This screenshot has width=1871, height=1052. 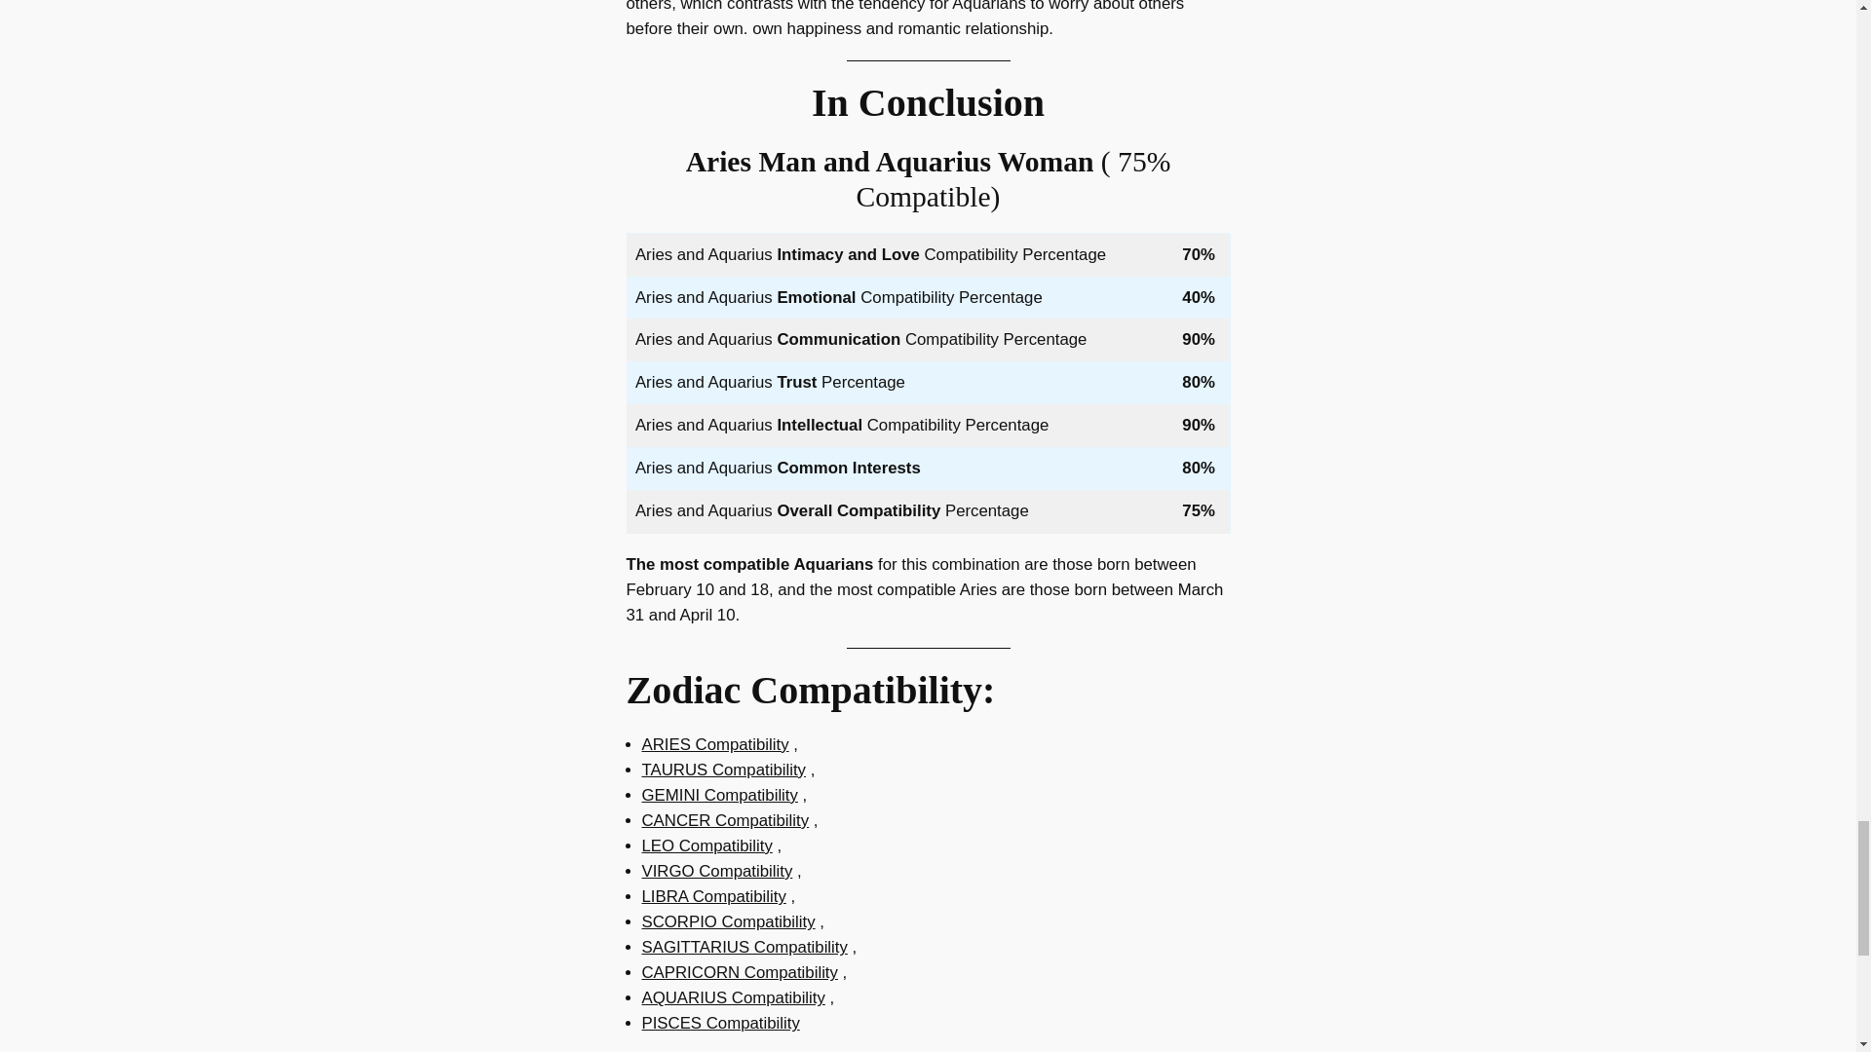 What do you see at coordinates (745, 947) in the screenshot?
I see `SAGITTARIUS Compatibility` at bounding box center [745, 947].